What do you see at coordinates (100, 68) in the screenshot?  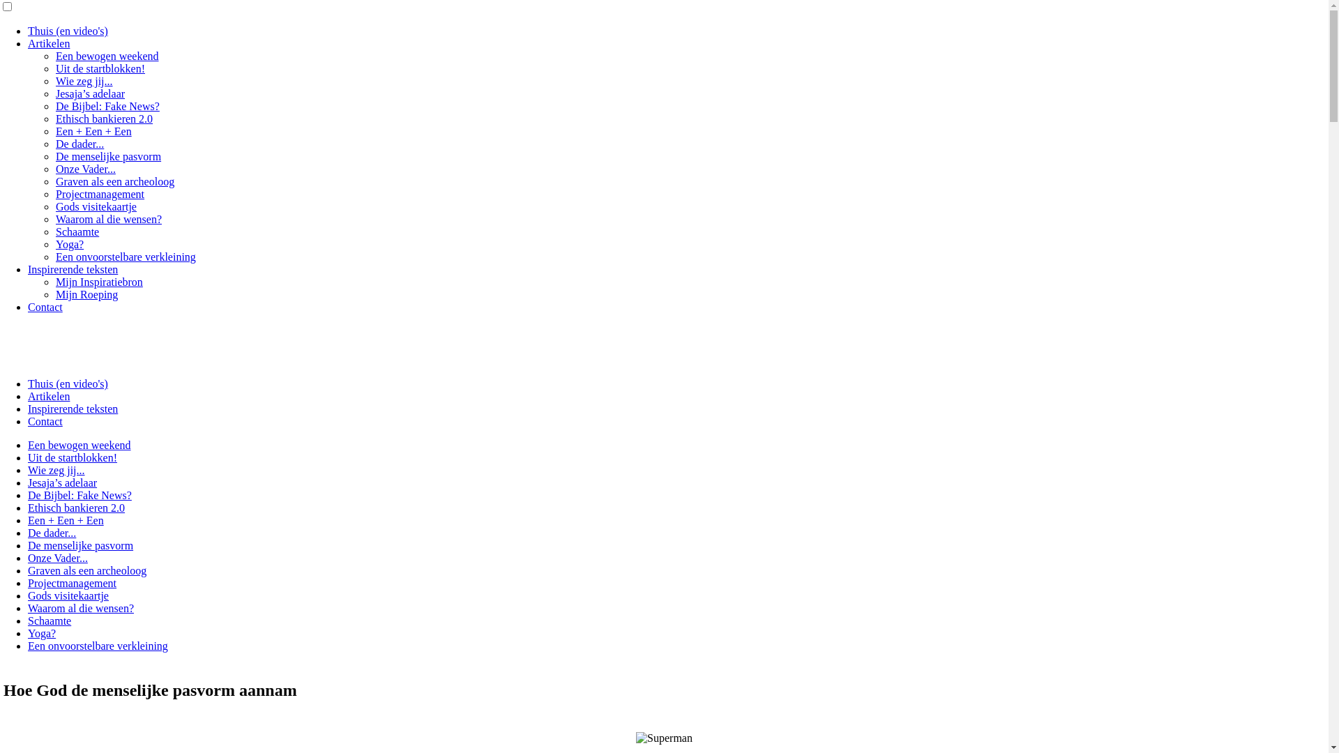 I see `Uit de startblokken!` at bounding box center [100, 68].